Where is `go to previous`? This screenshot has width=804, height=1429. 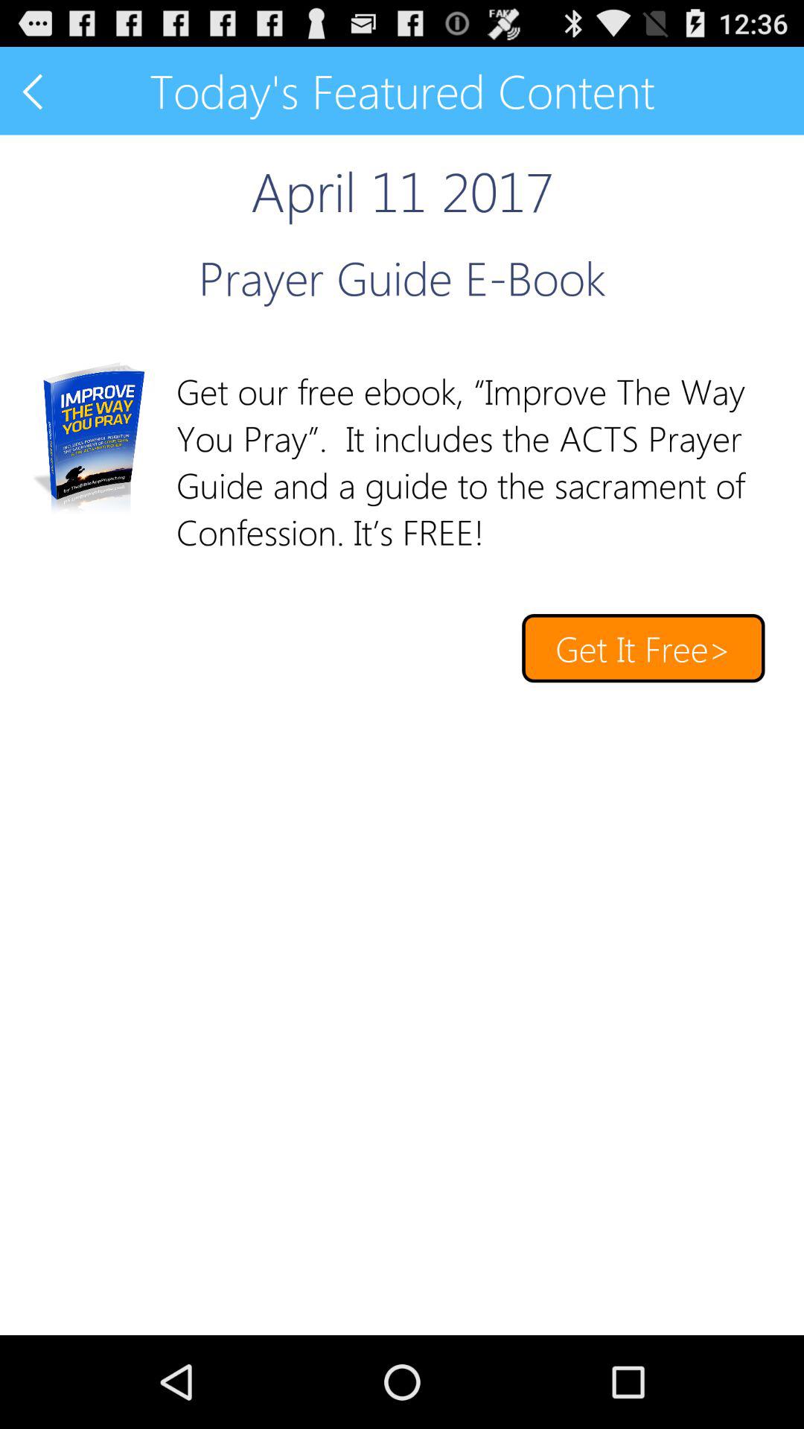
go to previous is located at coordinates (34, 91).